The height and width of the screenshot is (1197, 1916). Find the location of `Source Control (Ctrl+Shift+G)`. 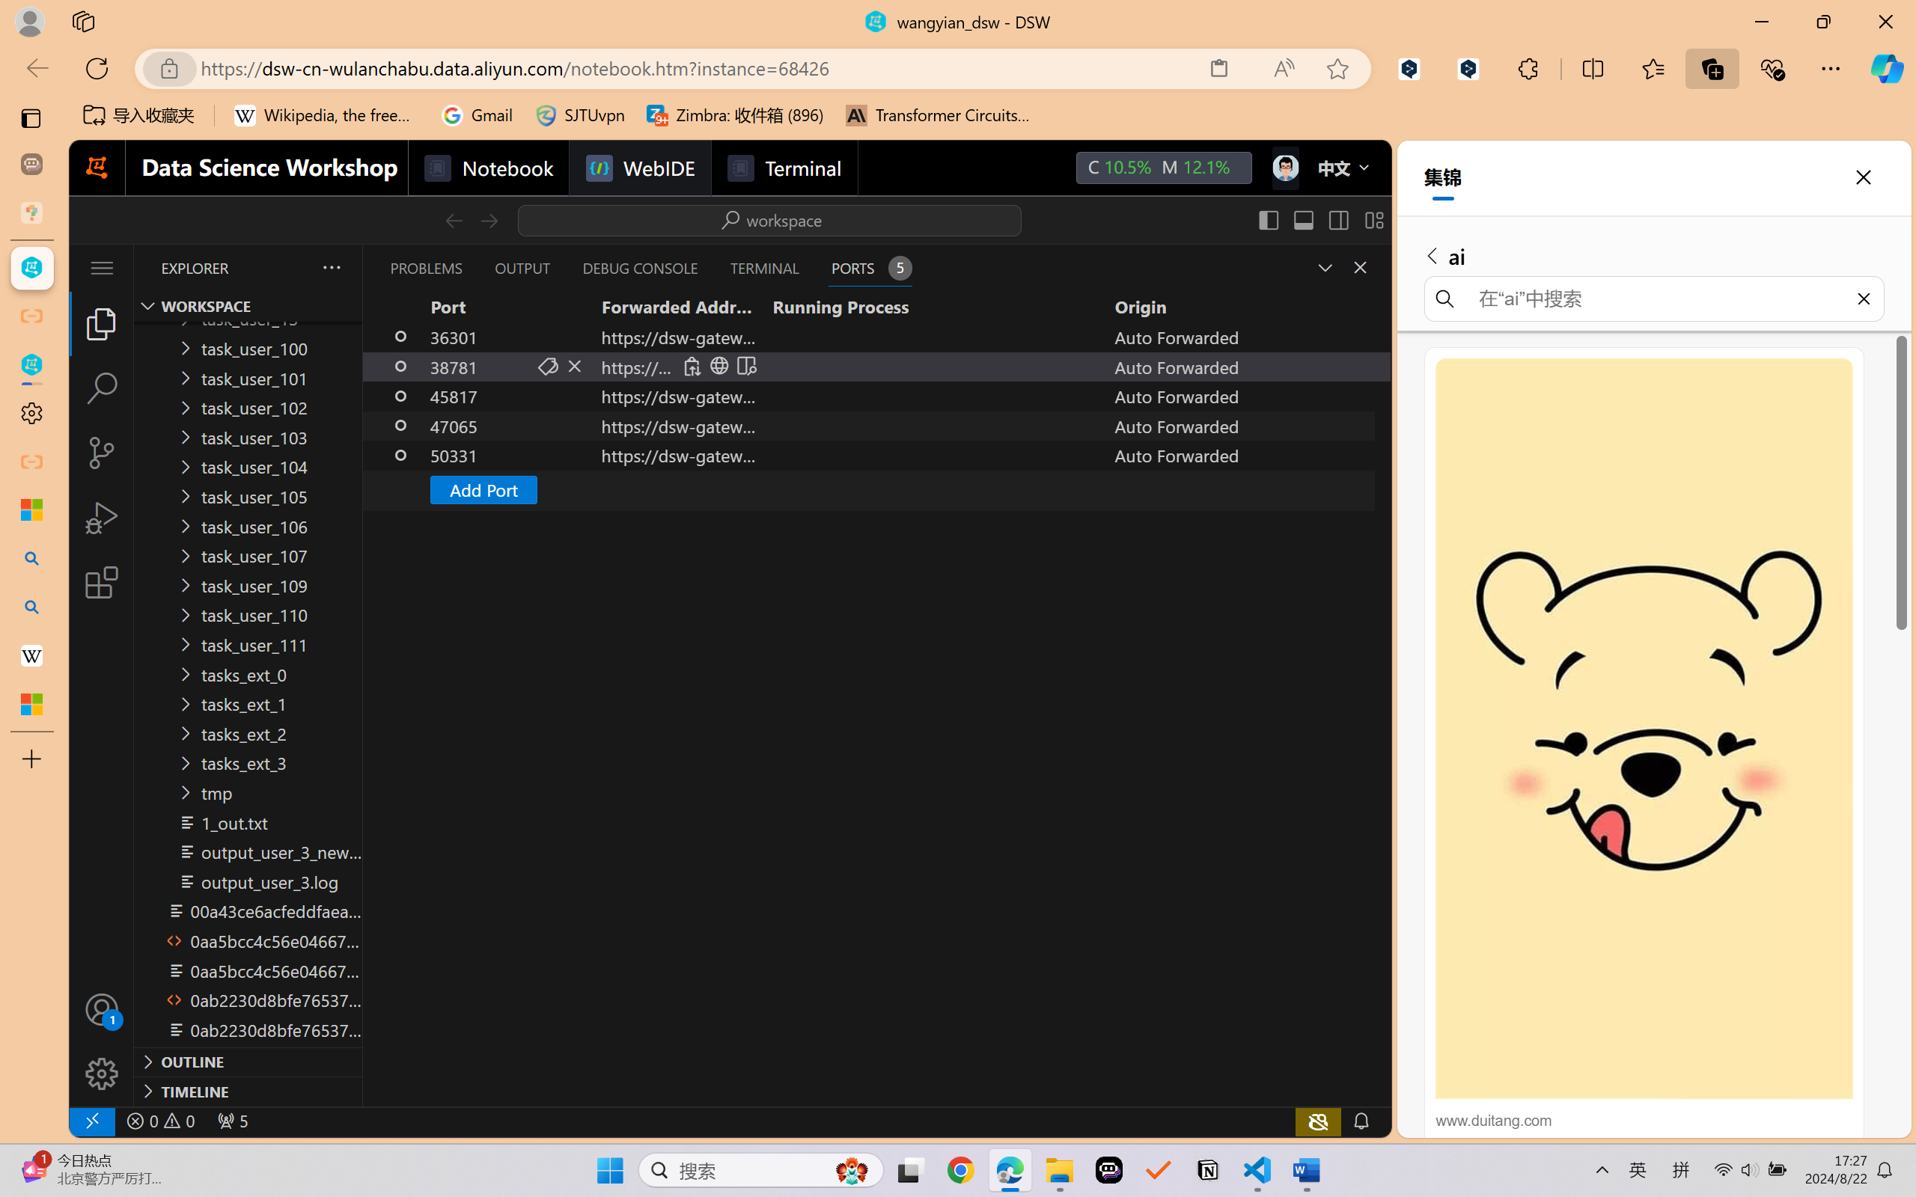

Source Control (Ctrl+Shift+G) is located at coordinates (102, 453).